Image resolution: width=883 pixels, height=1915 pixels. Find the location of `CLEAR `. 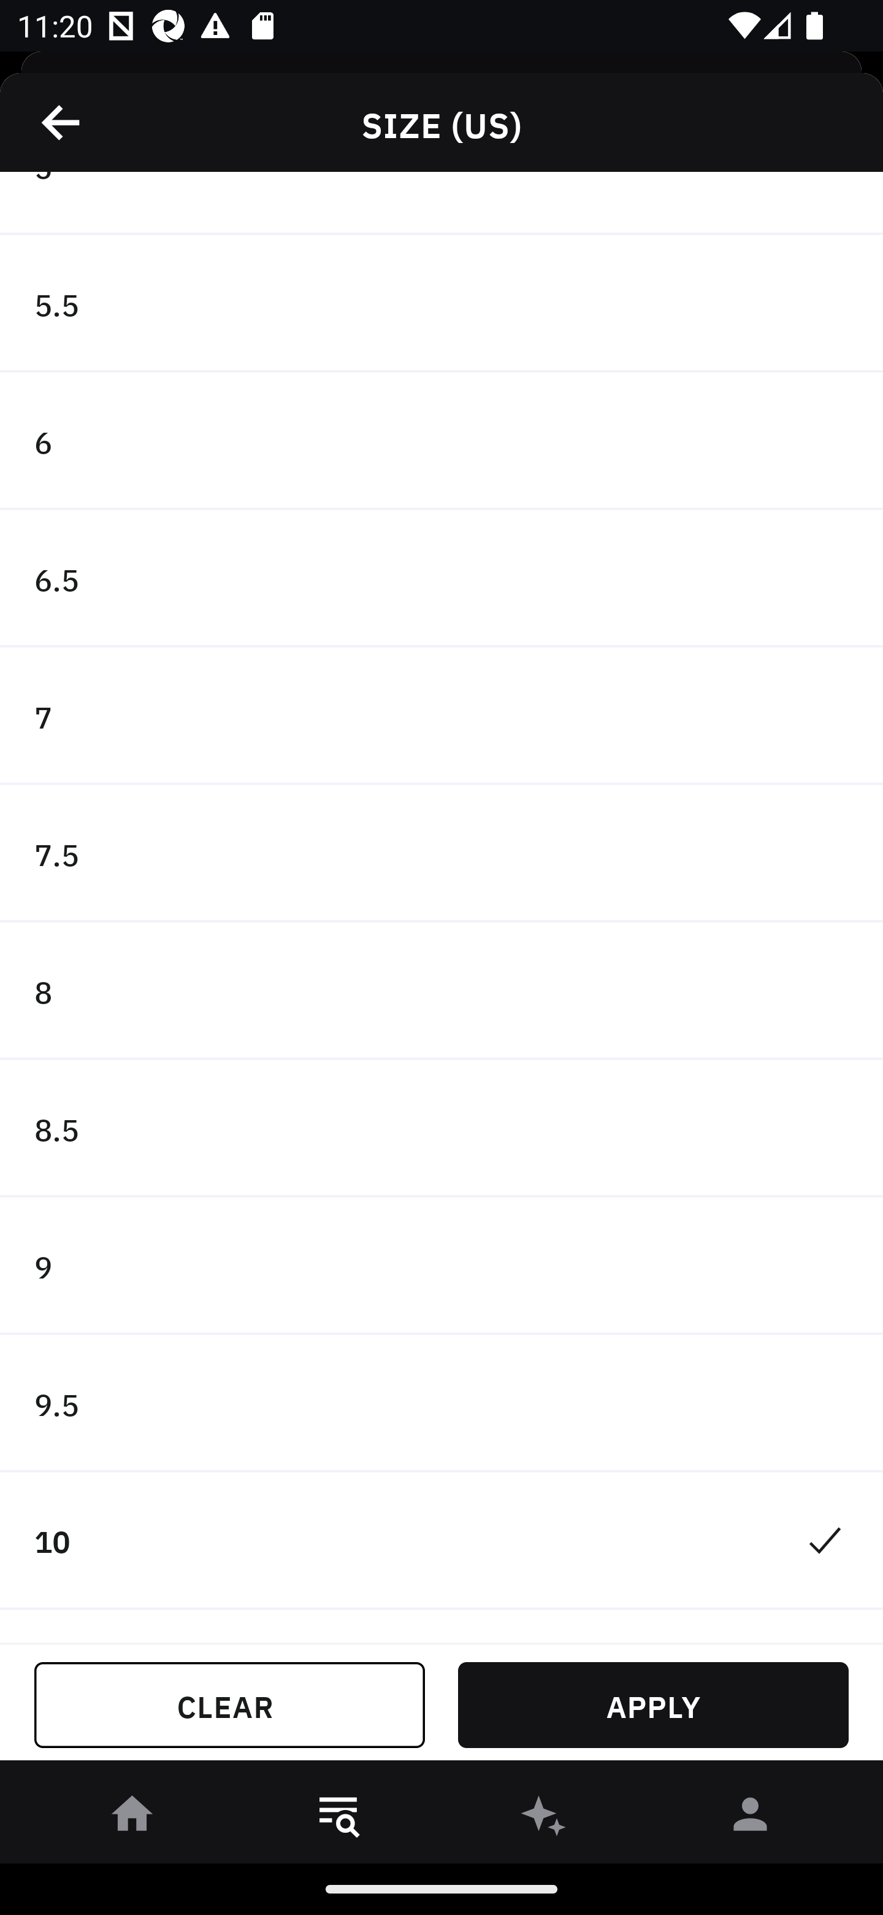

CLEAR  is located at coordinates (229, 1705).